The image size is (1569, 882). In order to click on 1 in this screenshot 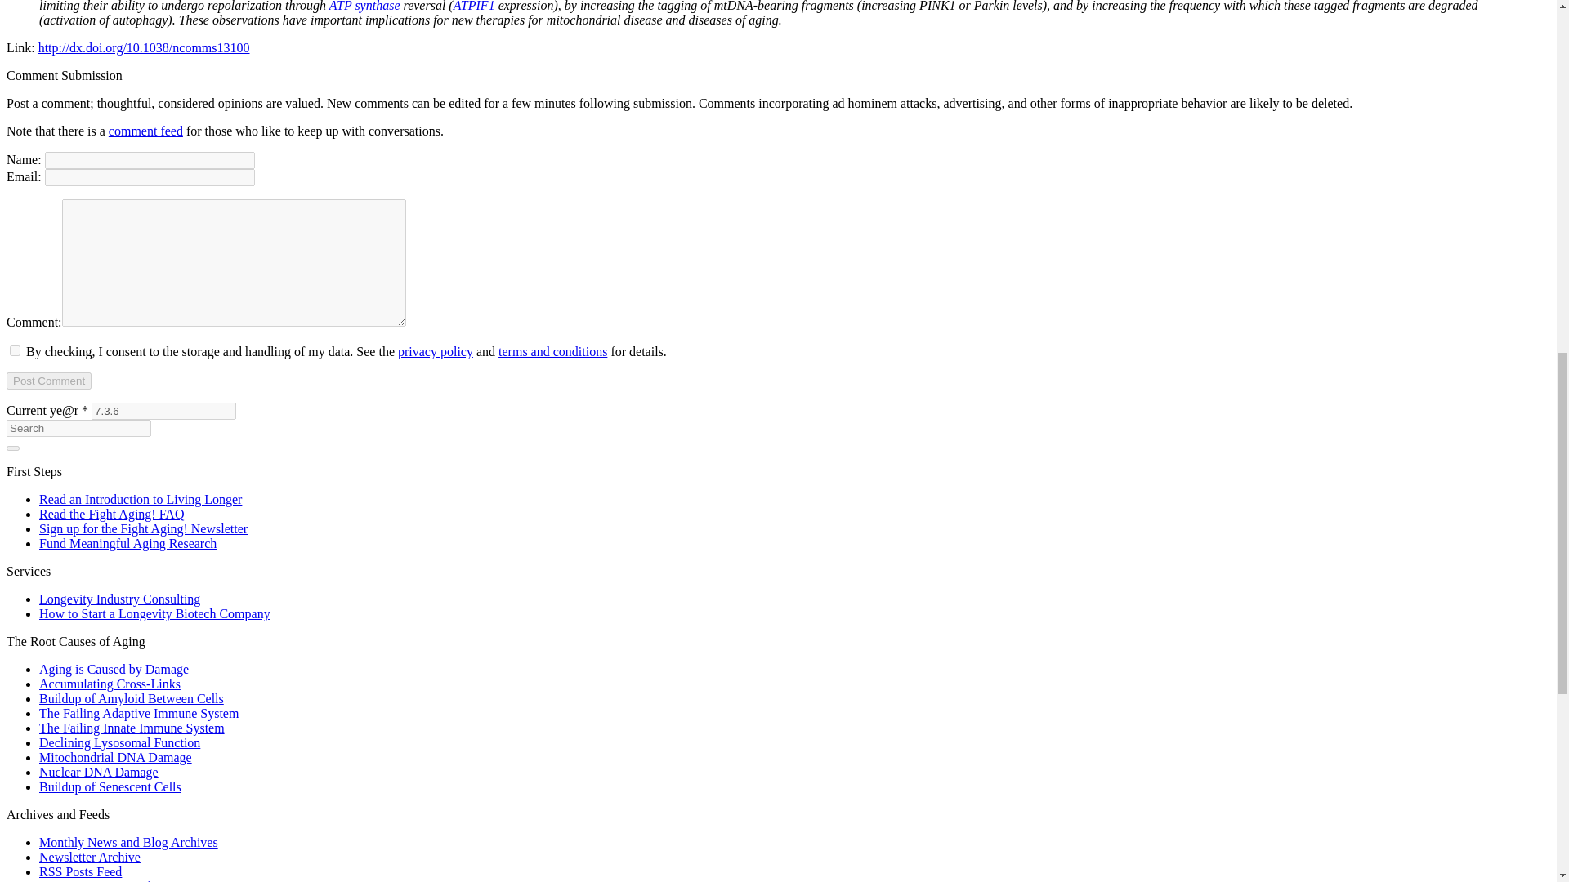, I will do `click(15, 351)`.